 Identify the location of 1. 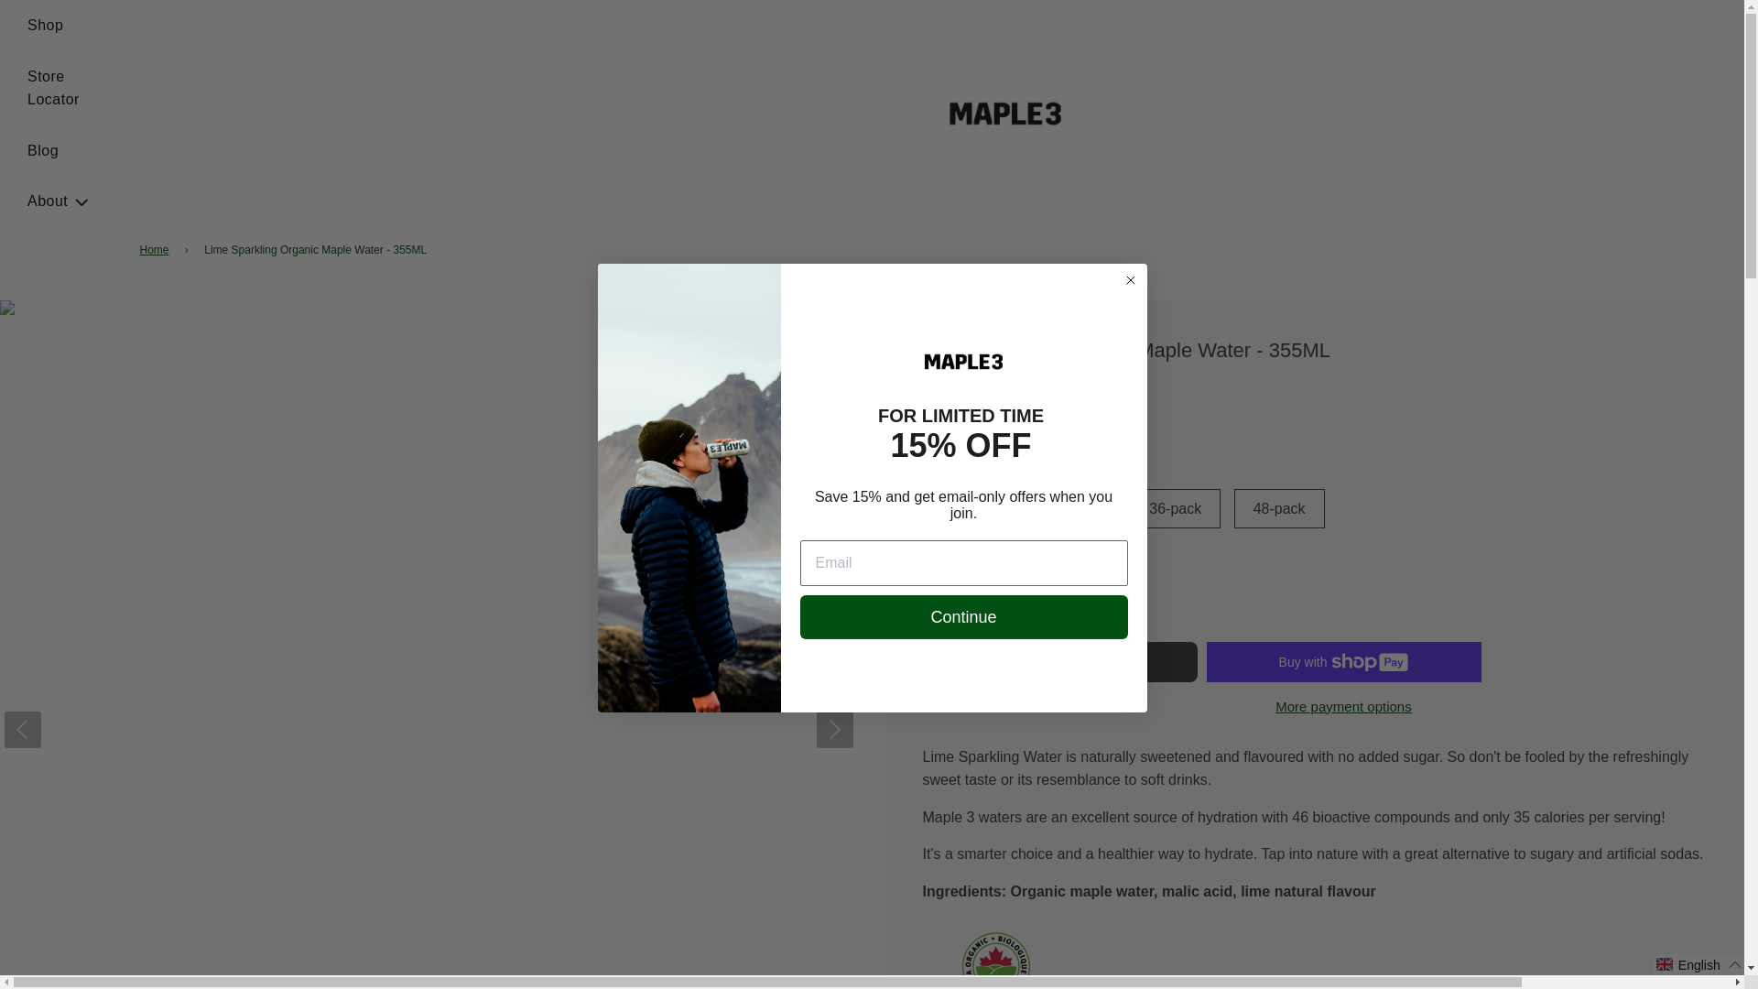
(961, 606).